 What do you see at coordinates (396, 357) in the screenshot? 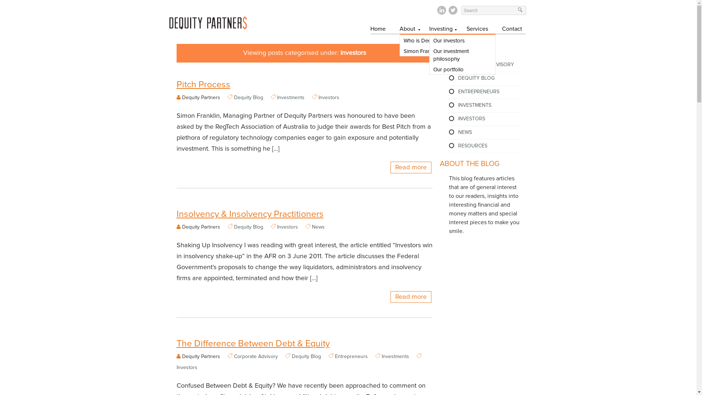
I see `Investments` at bounding box center [396, 357].